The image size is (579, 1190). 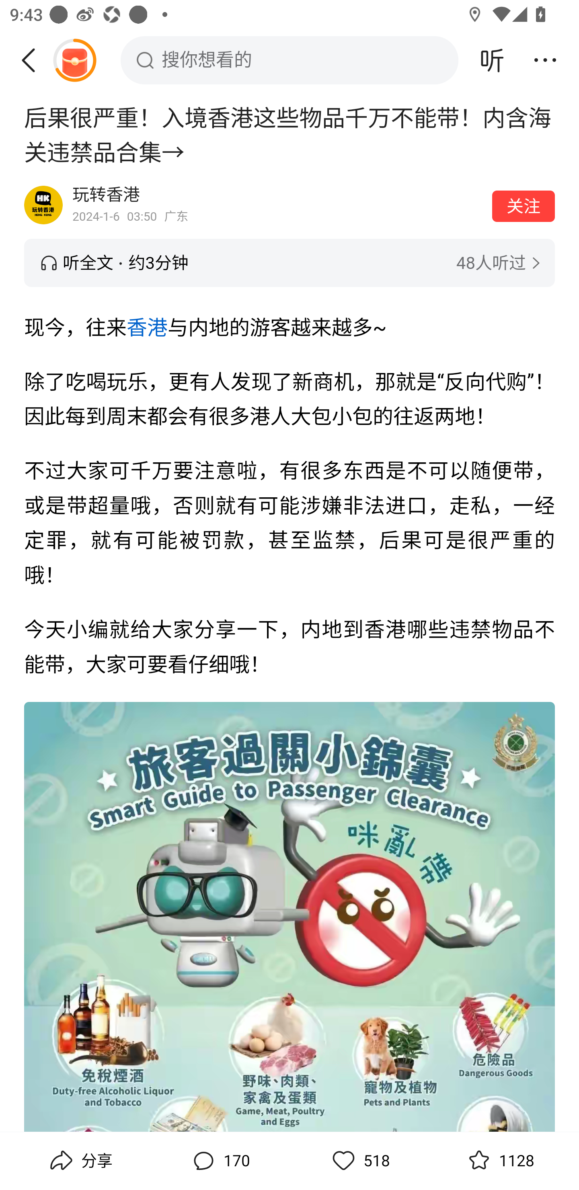 I want to click on 收藏,1128 1128, so click(x=499, y=1161).